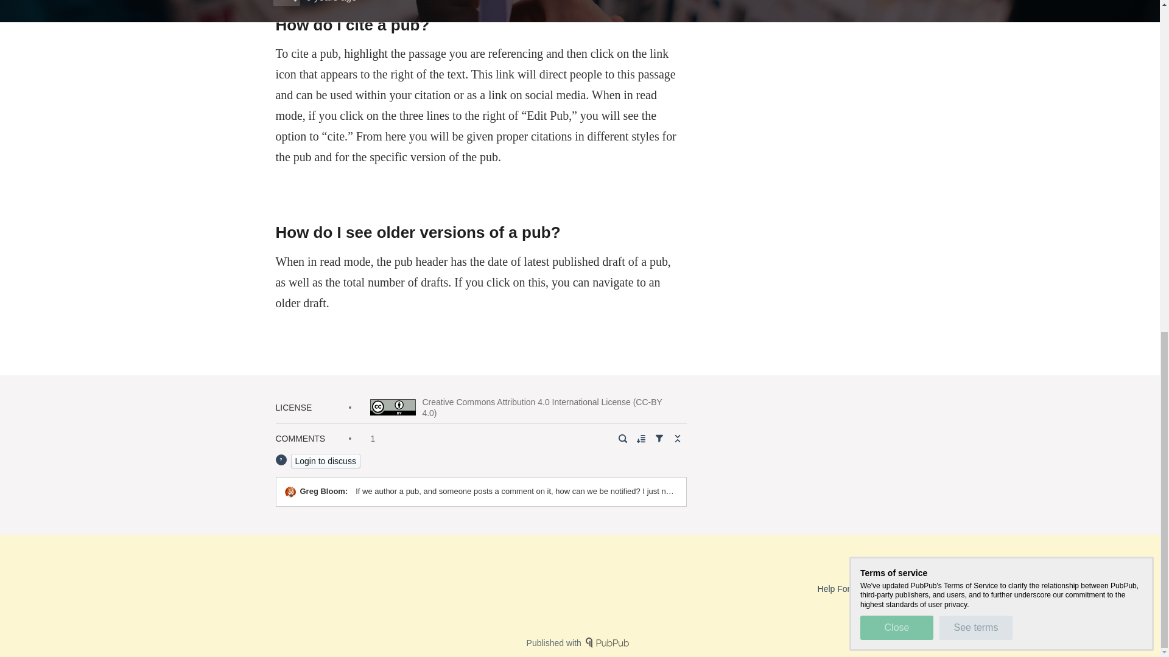 Image resolution: width=1169 pixels, height=657 pixels. What do you see at coordinates (840, 589) in the screenshot?
I see `Help Forum` at bounding box center [840, 589].